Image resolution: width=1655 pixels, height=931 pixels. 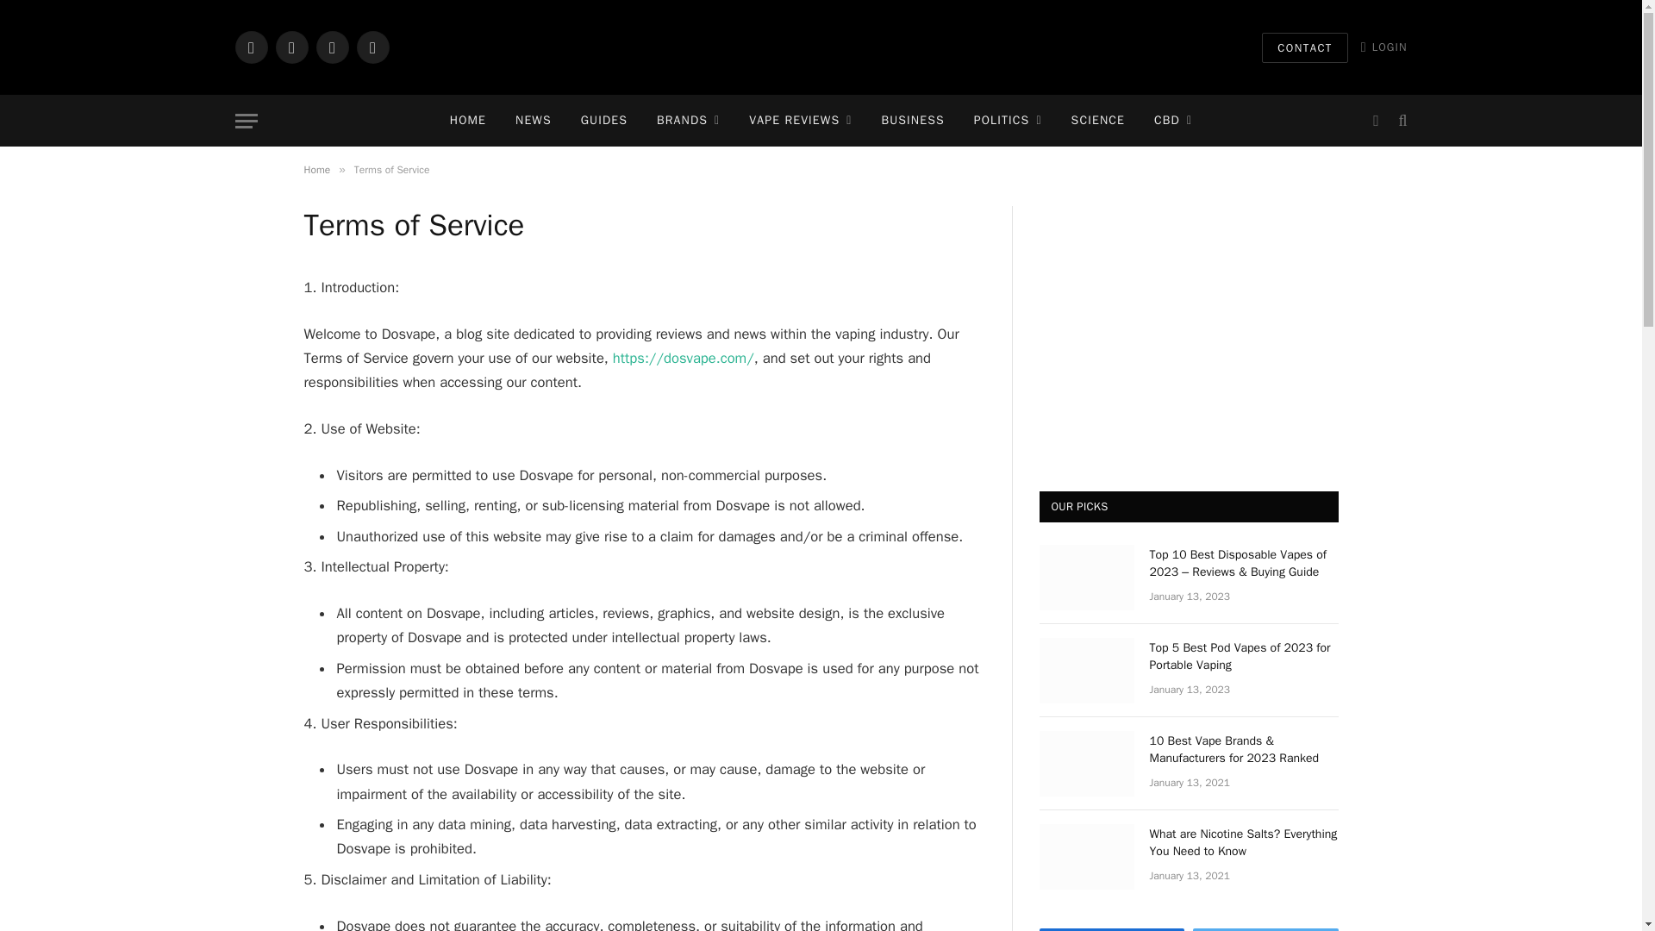 I want to click on Telegram, so click(x=372, y=47).